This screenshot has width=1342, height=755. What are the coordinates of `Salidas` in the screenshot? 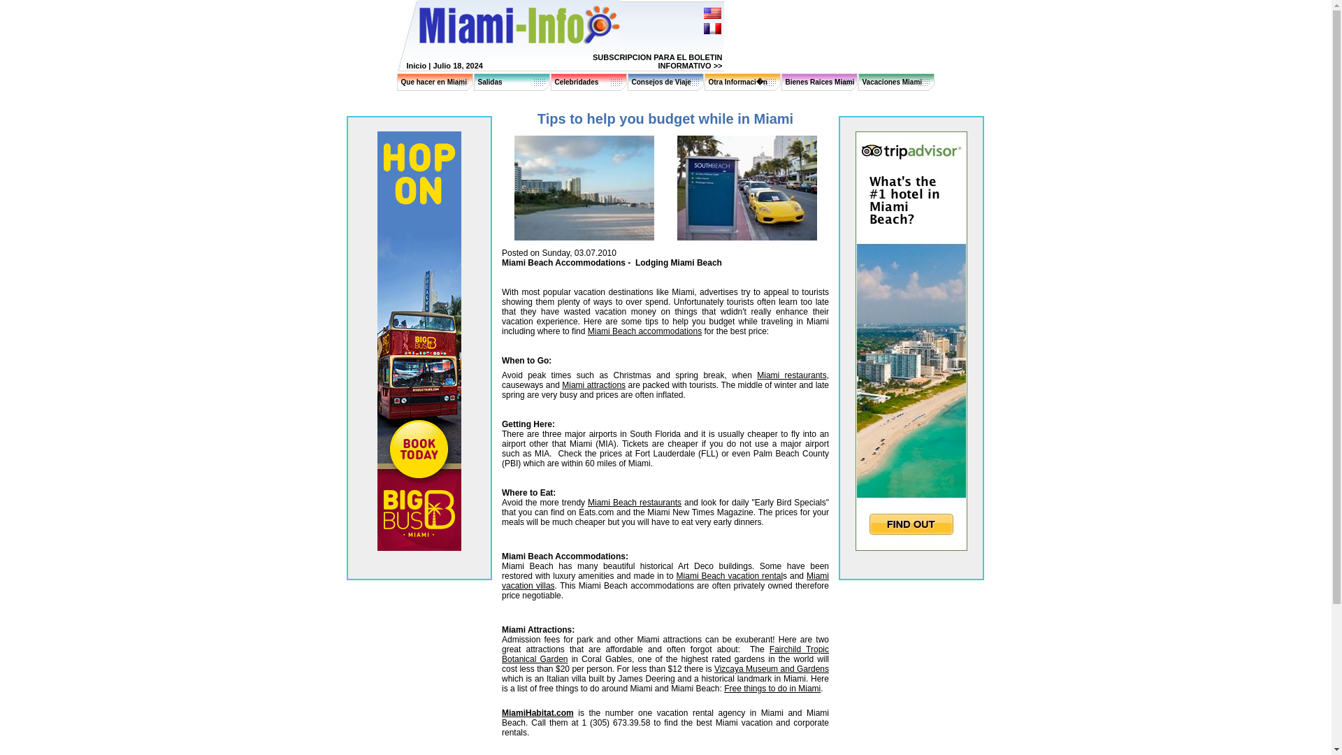 It's located at (489, 82).